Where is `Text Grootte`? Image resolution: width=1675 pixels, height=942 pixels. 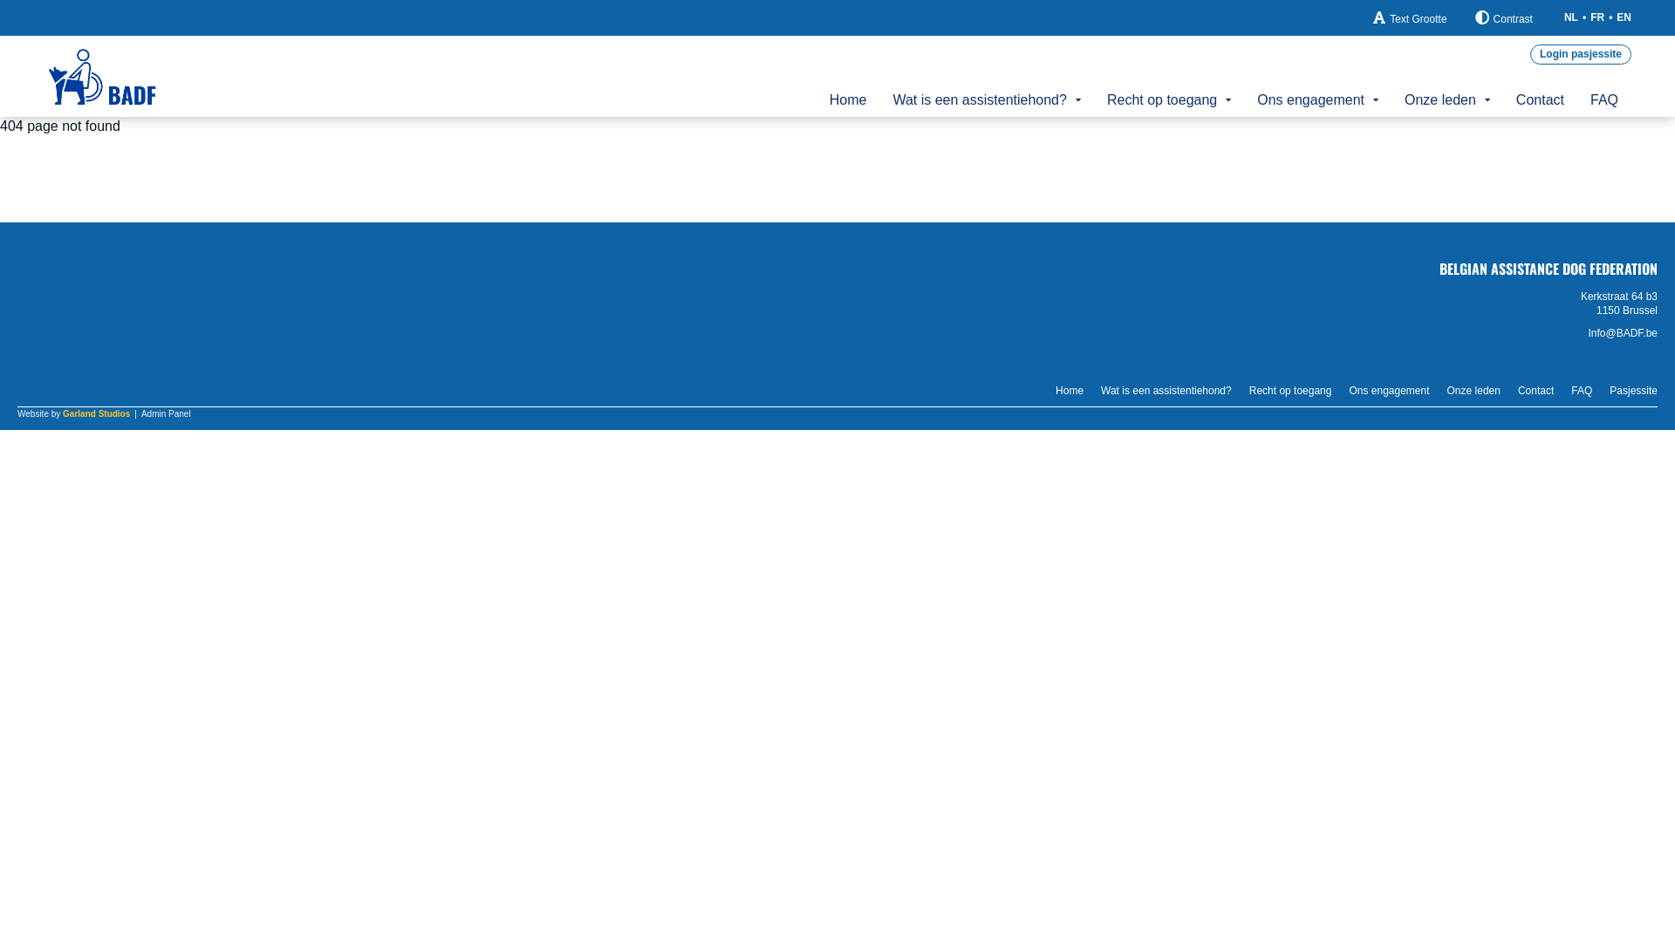
Text Grootte is located at coordinates (1410, 18).